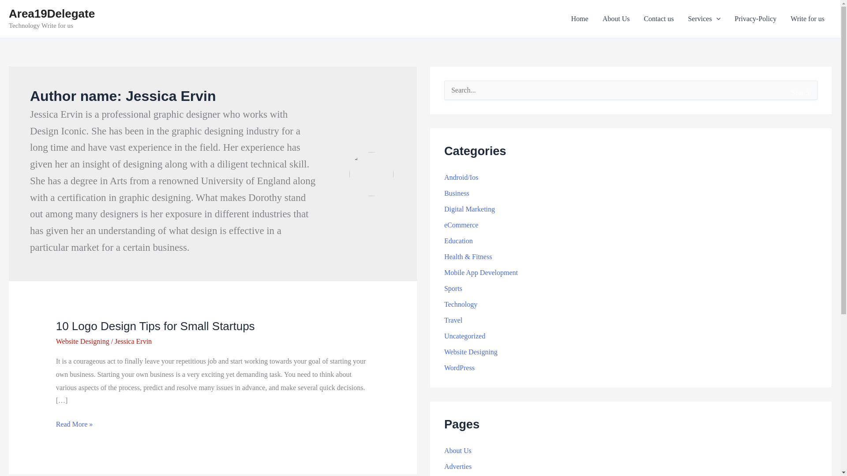 The image size is (847, 476). I want to click on Search, so click(801, 93).